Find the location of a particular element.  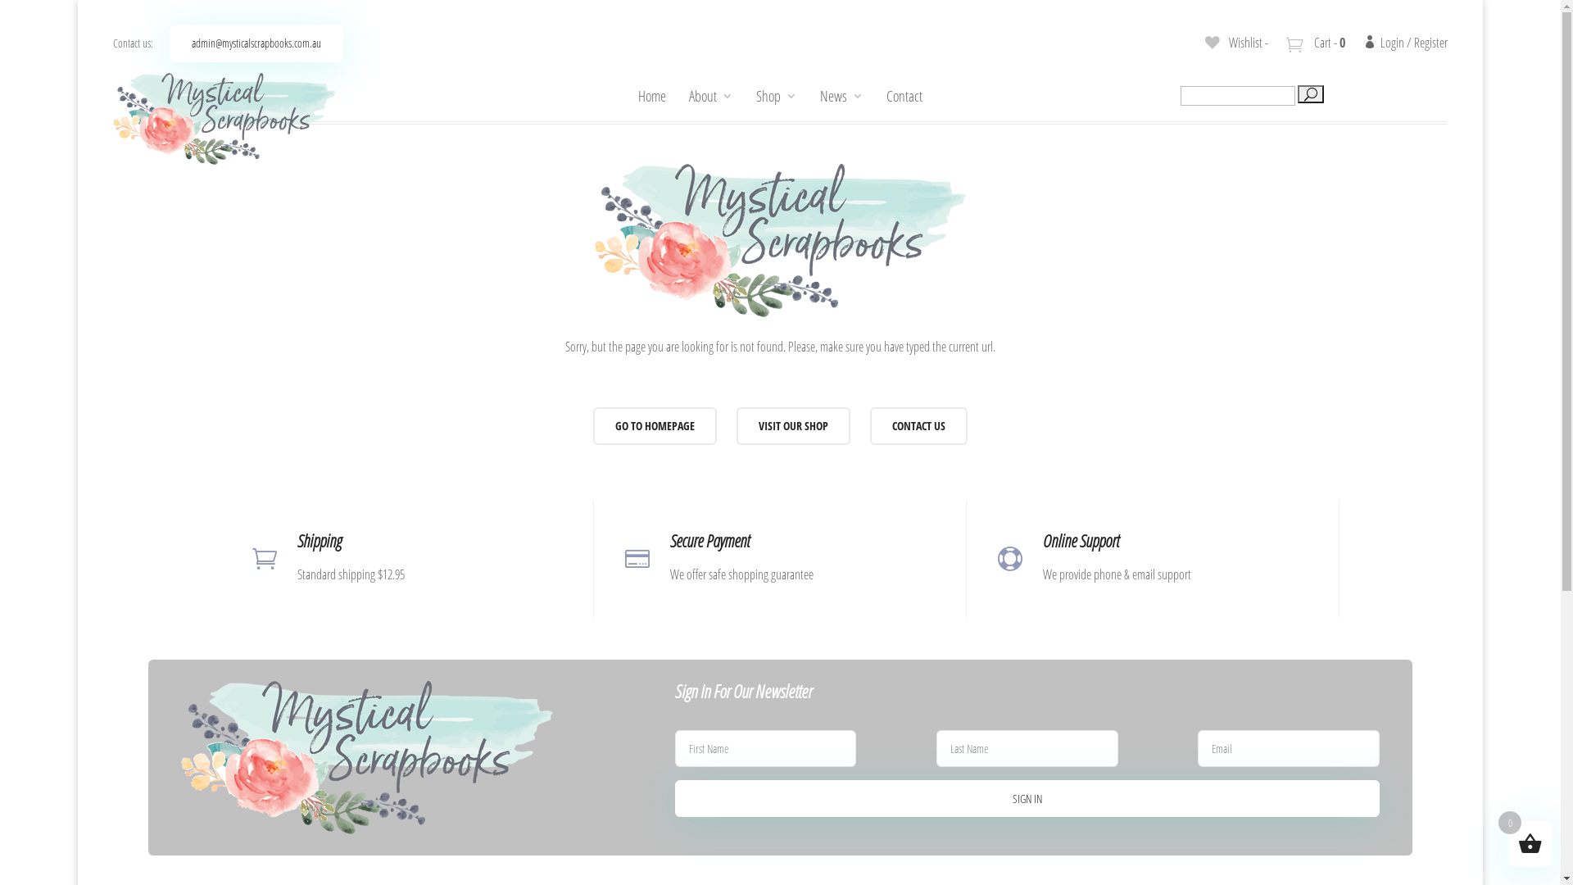

Shop is located at coordinates (777, 96).